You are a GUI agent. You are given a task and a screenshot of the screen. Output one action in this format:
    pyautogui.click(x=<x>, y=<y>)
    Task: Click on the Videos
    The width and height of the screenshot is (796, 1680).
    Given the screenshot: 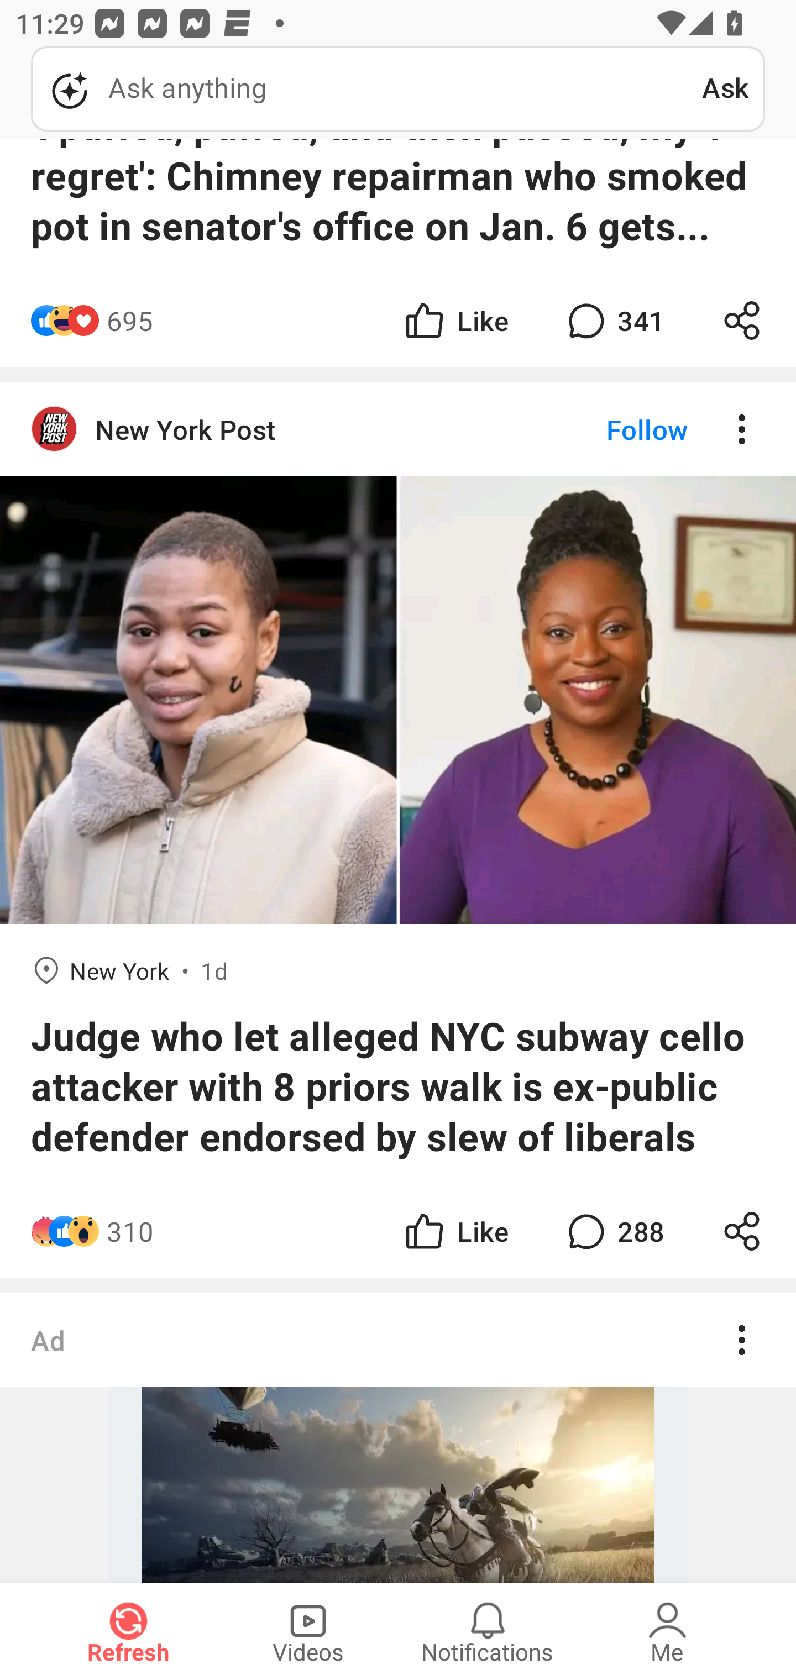 What is the action you would take?
    pyautogui.click(x=308, y=1631)
    